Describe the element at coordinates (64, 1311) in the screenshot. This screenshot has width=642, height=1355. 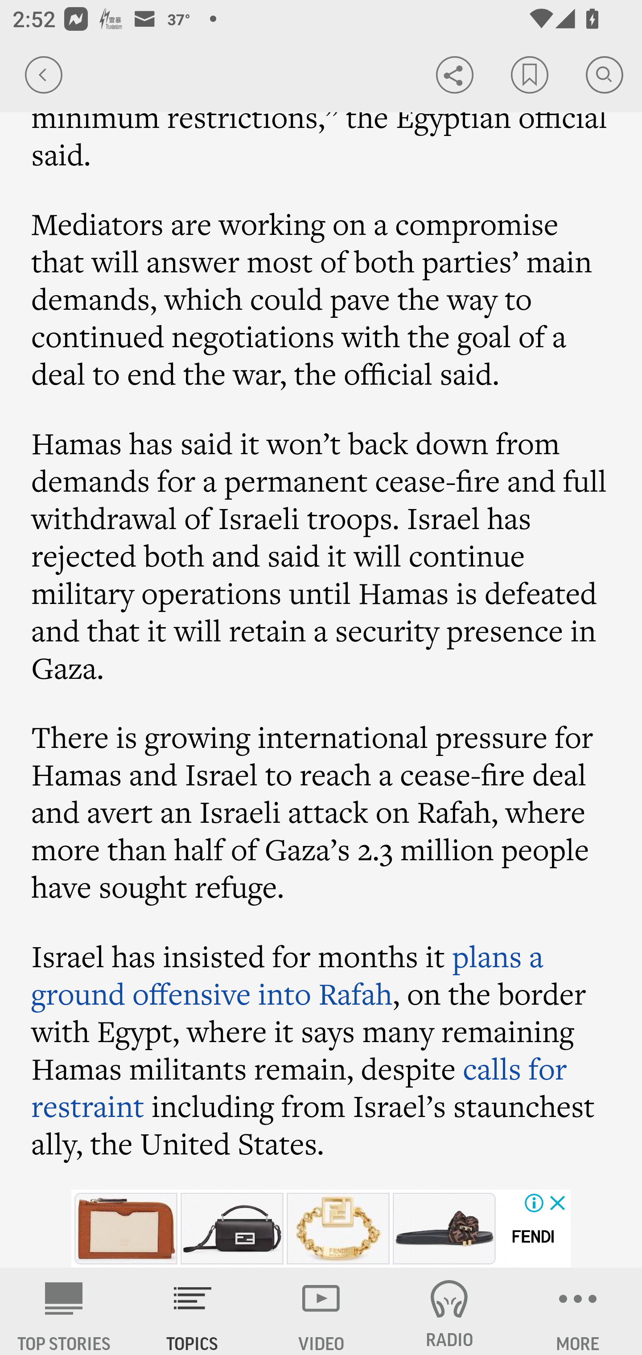
I see `AP News TOP STORIES` at that location.